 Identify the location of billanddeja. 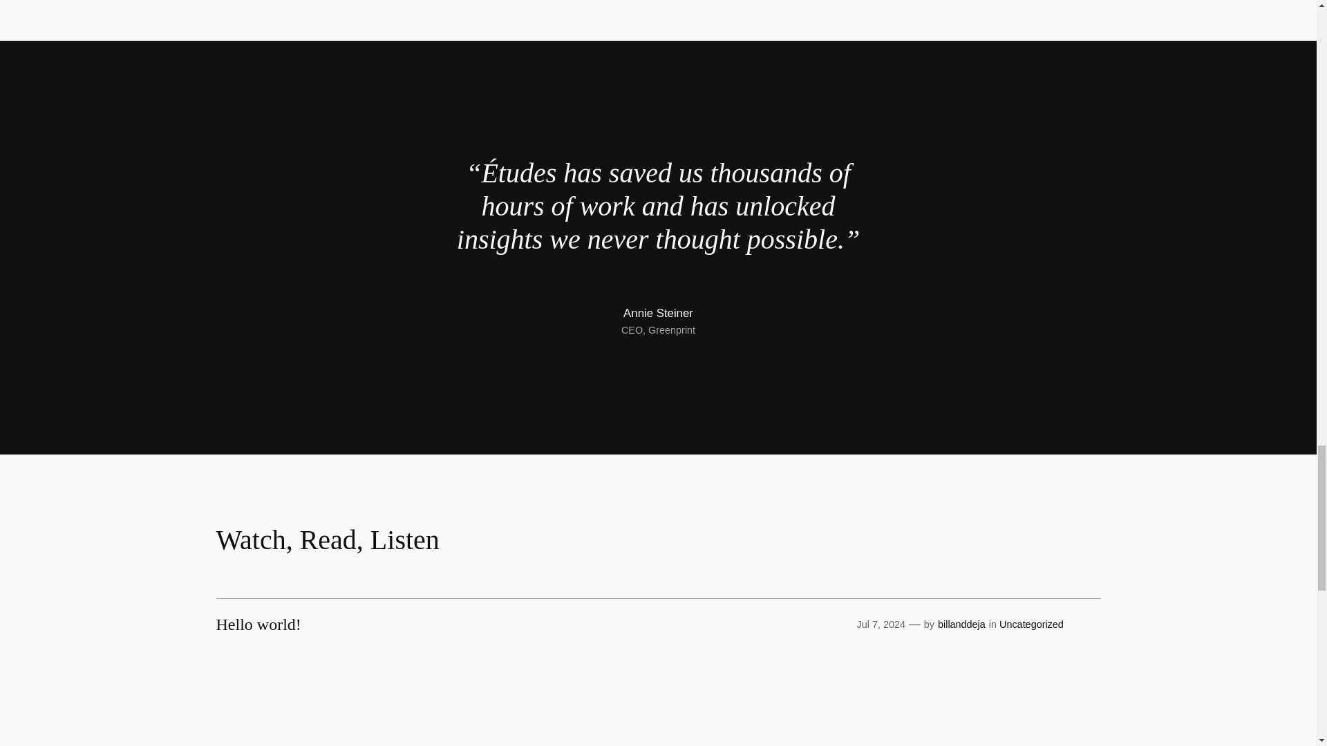
(962, 624).